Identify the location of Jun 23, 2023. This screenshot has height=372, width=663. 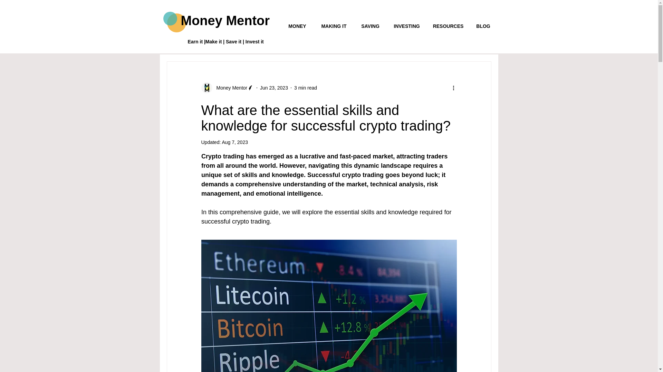
(273, 87).